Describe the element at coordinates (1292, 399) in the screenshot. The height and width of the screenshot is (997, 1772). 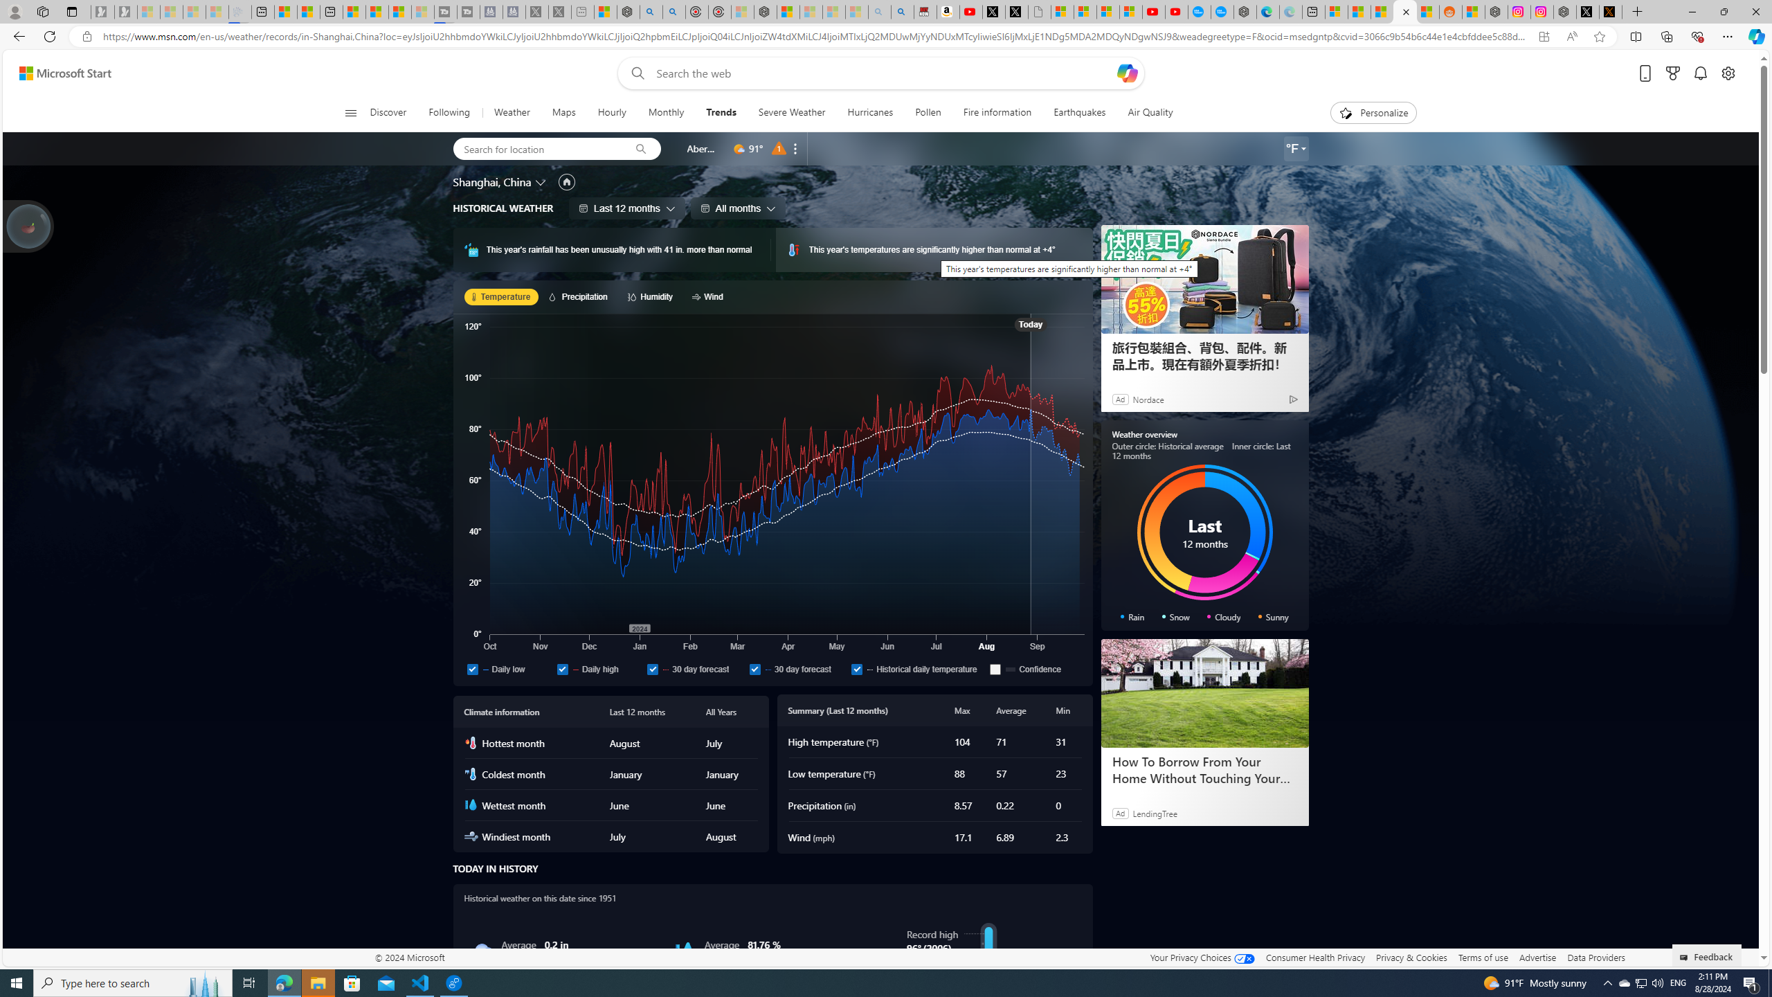
I see `Ad Choice` at that location.